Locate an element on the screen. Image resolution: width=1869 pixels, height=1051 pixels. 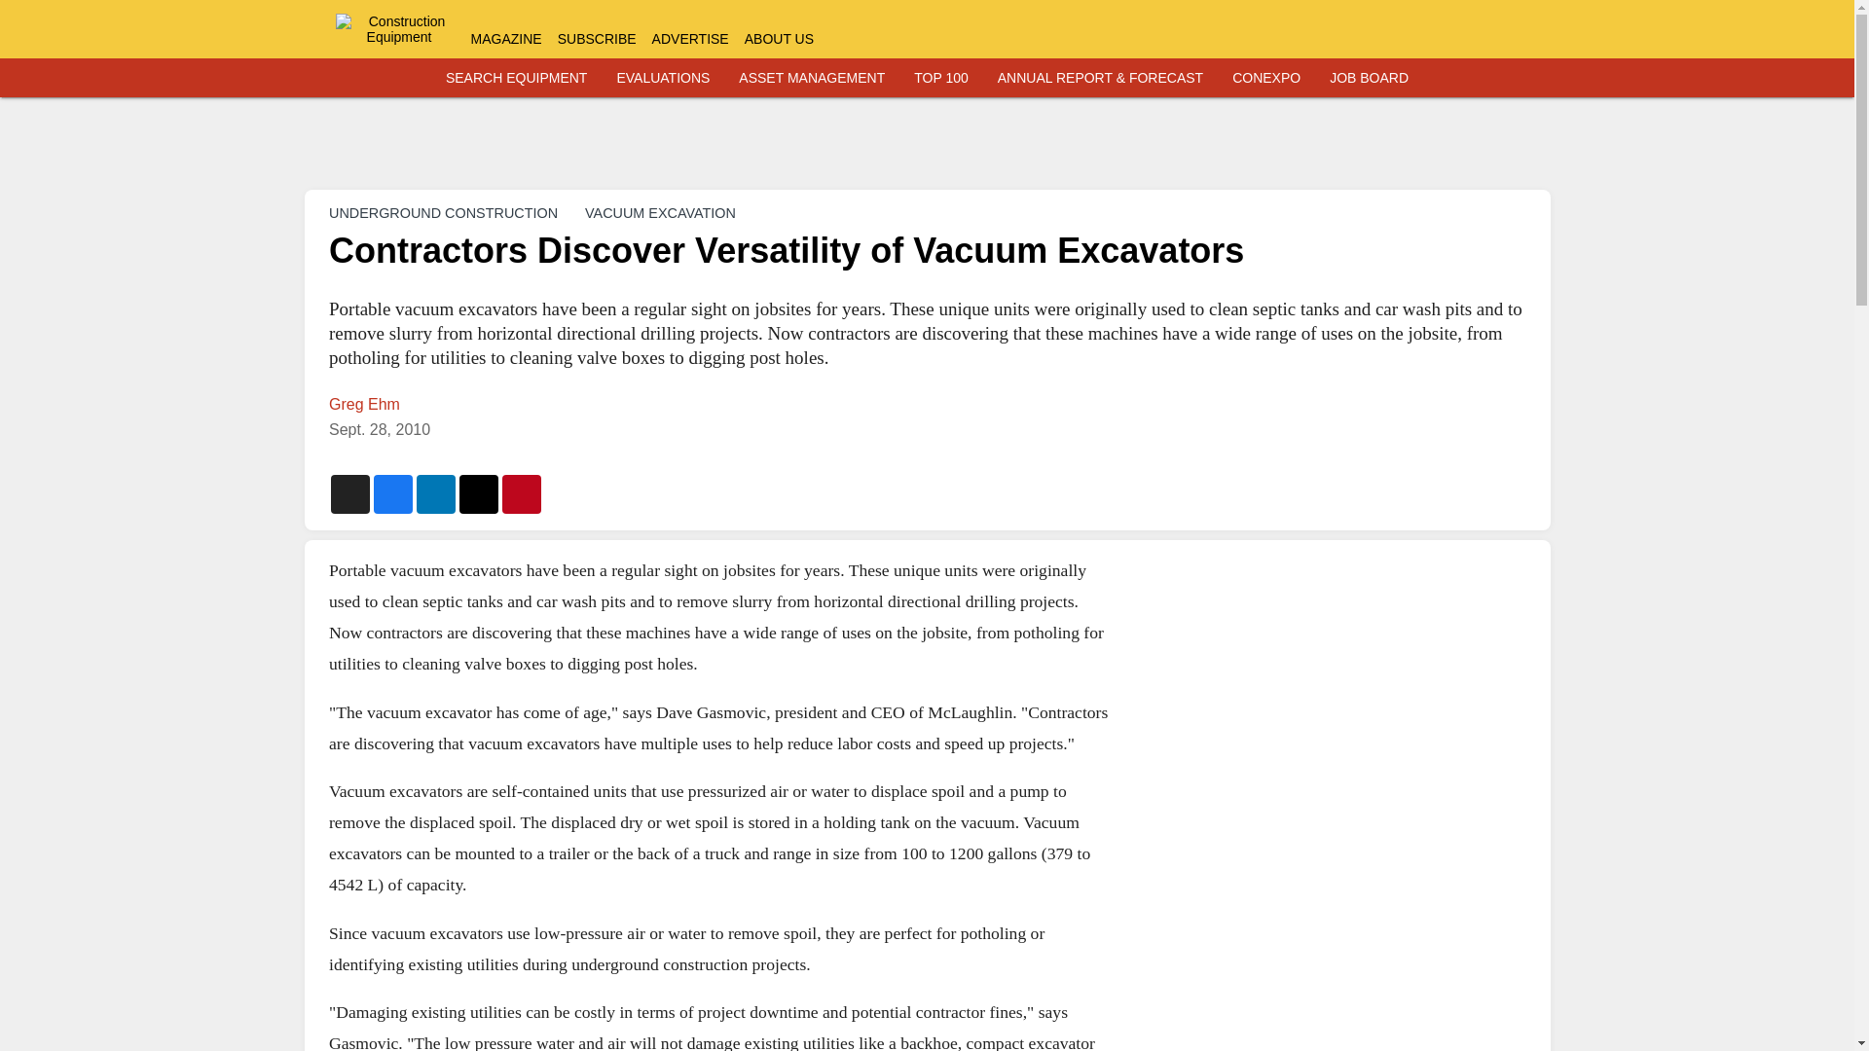
SUBSCRIBE is located at coordinates (597, 39).